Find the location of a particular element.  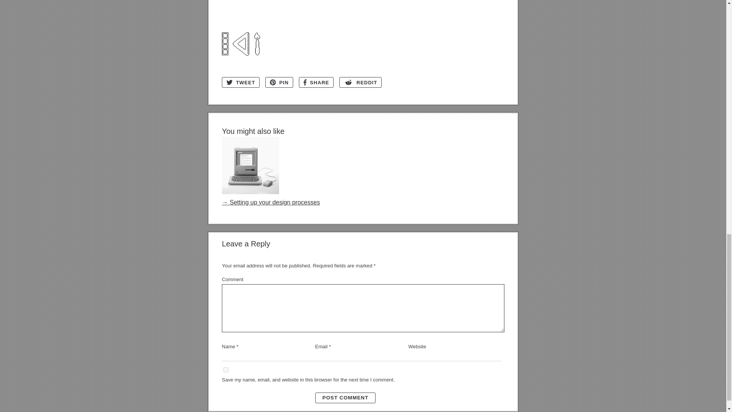

yes is located at coordinates (226, 370).